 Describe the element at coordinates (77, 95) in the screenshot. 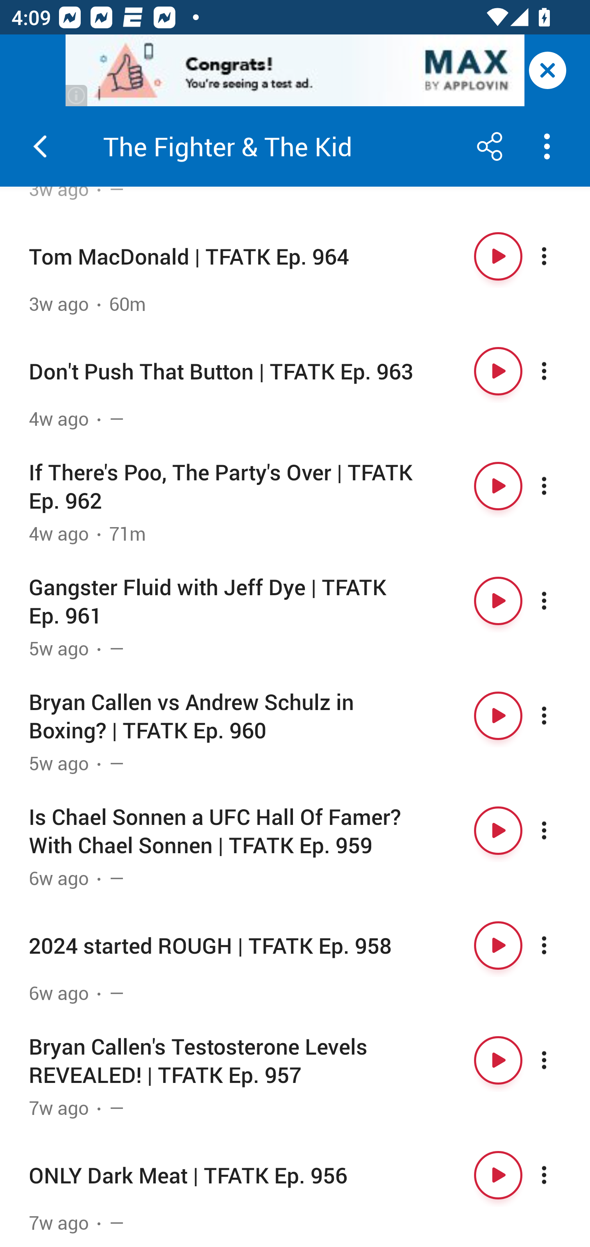

I see `(i)` at that location.